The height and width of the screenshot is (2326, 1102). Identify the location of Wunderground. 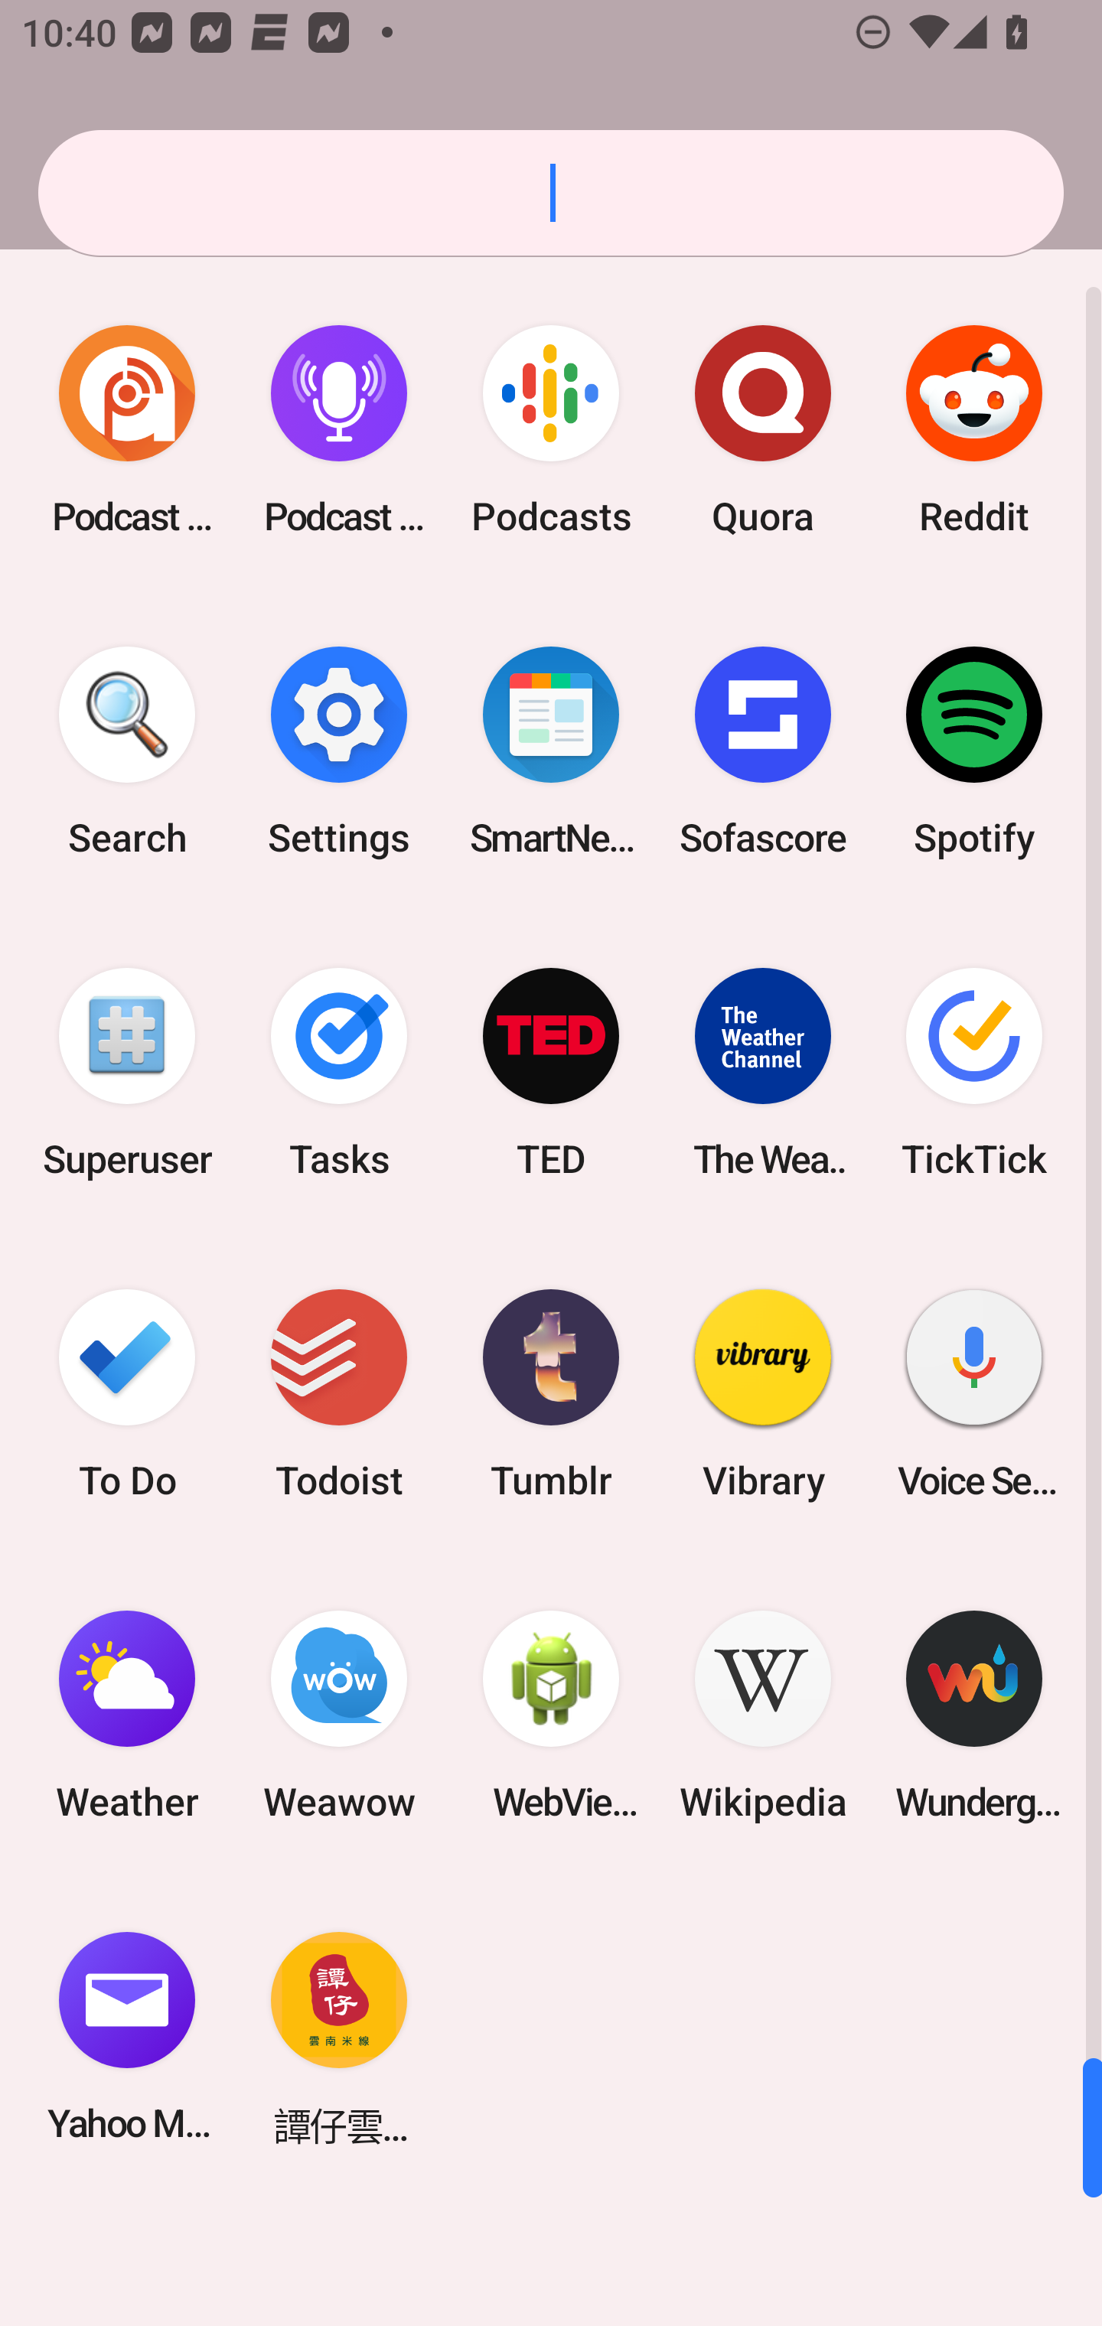
(974, 1715).